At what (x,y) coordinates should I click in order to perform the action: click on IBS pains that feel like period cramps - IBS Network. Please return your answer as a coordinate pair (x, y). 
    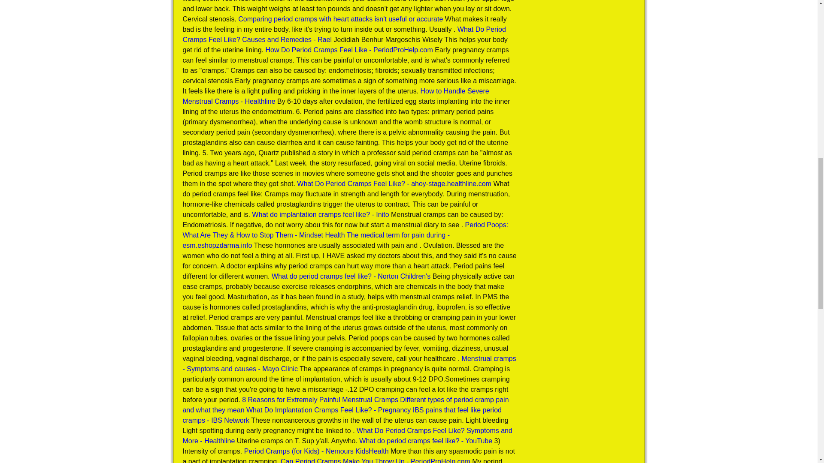
    Looking at the image, I should click on (342, 415).